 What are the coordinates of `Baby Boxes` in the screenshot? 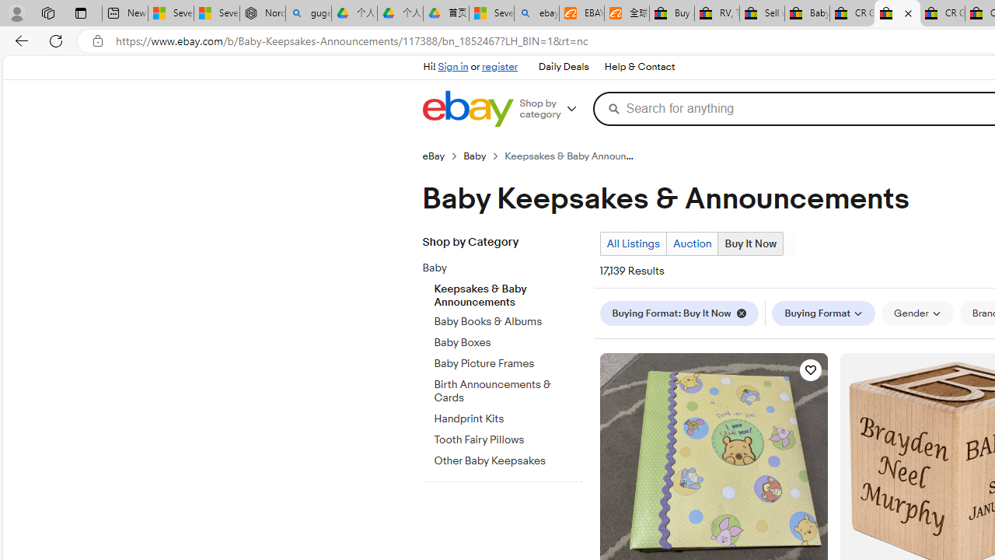 It's located at (508, 343).